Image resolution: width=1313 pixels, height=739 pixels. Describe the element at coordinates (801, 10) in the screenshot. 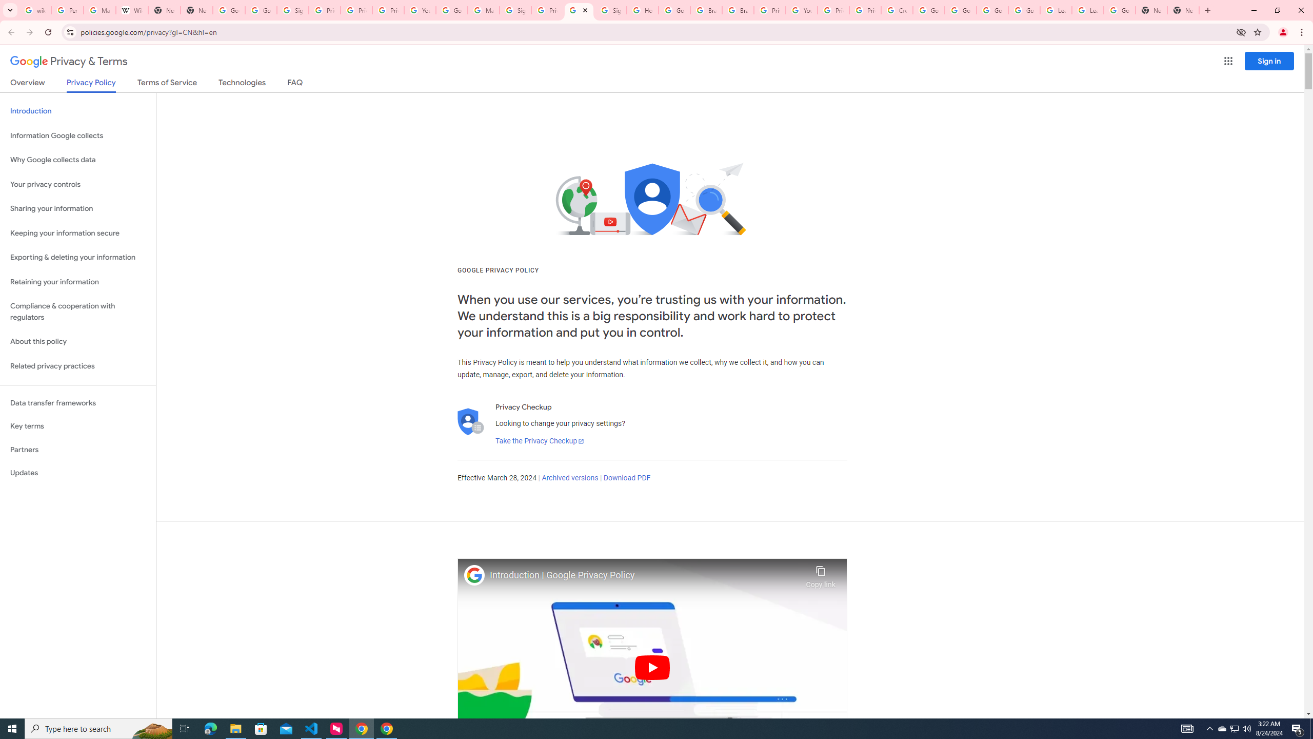

I see `YouTube` at that location.